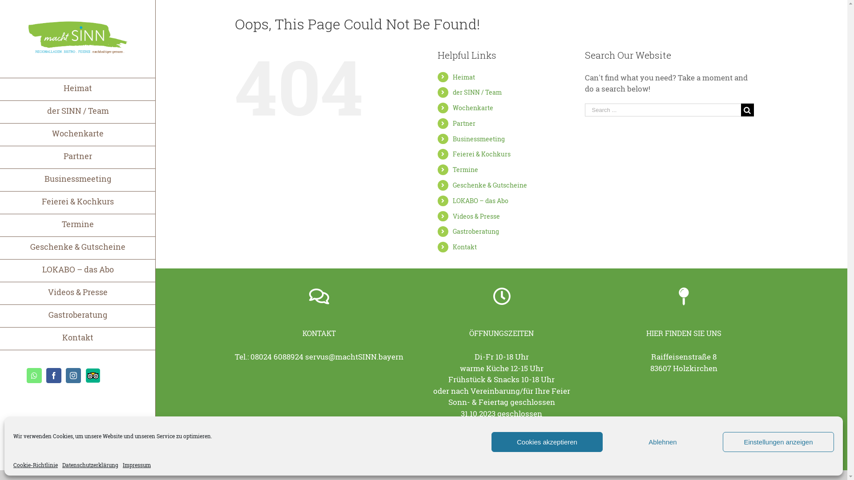 The height and width of the screenshot is (480, 854). I want to click on Tripadvisor, so click(765, 455).